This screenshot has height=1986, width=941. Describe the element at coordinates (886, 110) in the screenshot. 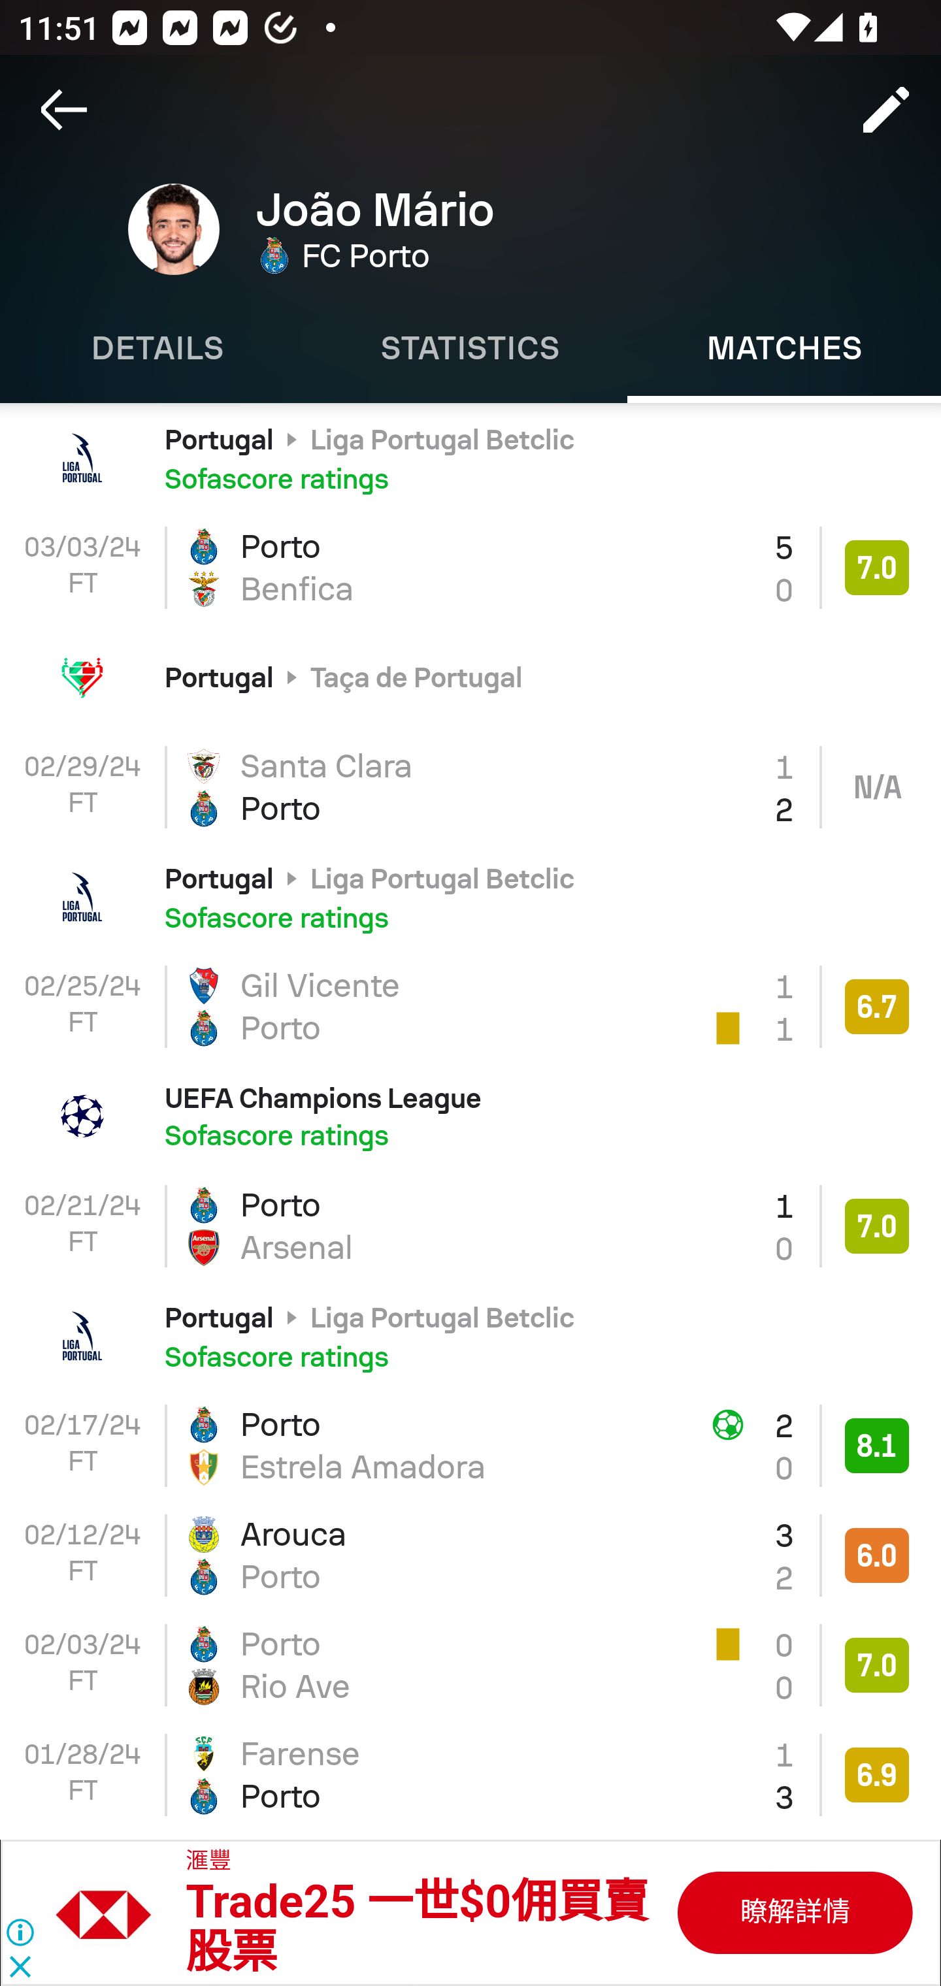

I see `Edit` at that location.